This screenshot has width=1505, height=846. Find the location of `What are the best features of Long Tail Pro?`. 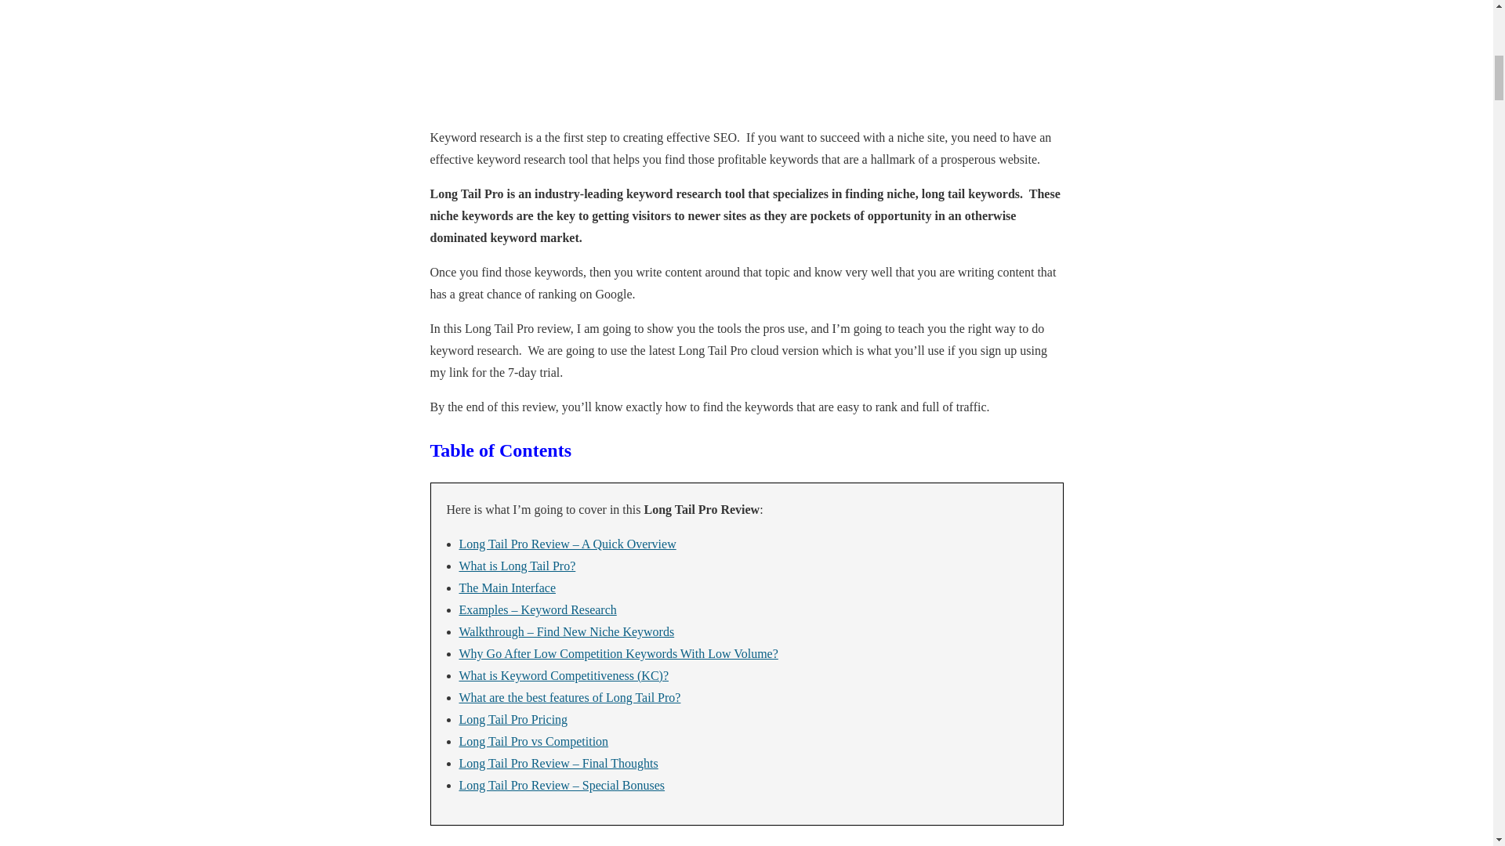

What are the best features of Long Tail Pro? is located at coordinates (570, 697).